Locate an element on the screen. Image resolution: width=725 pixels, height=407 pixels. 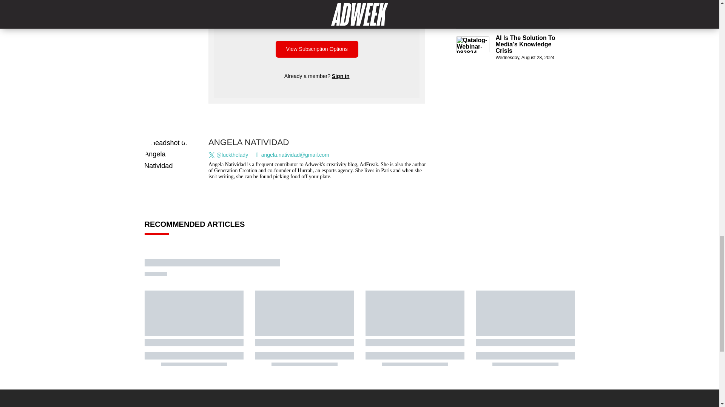
Qatalog-Webinar-082824-Header is located at coordinates (473, 44).